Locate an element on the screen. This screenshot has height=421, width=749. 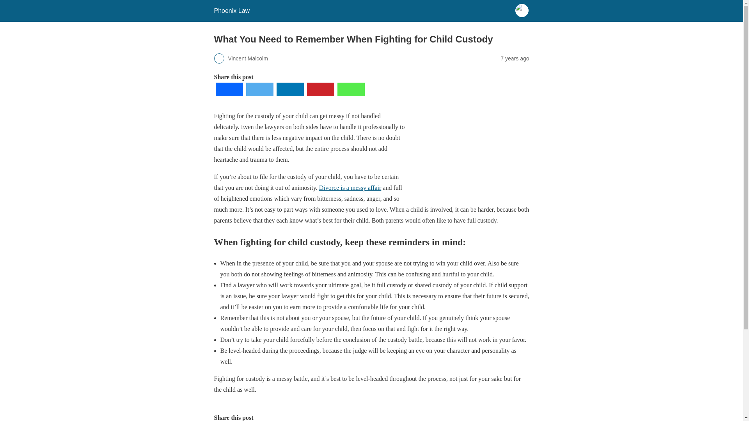
Whatsapp is located at coordinates (351, 94).